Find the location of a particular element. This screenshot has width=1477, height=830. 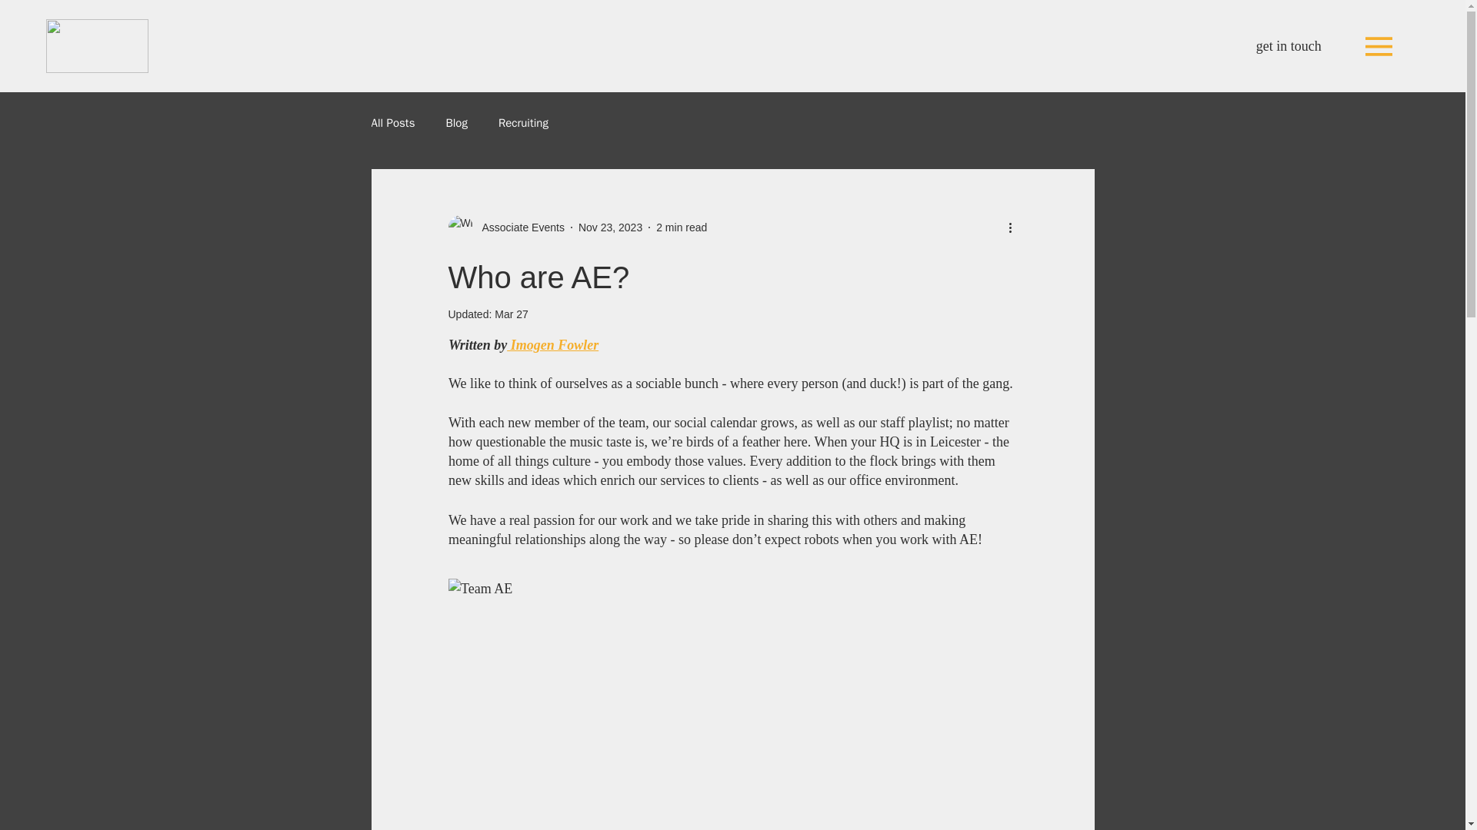

get in touch is located at coordinates (1289, 46).